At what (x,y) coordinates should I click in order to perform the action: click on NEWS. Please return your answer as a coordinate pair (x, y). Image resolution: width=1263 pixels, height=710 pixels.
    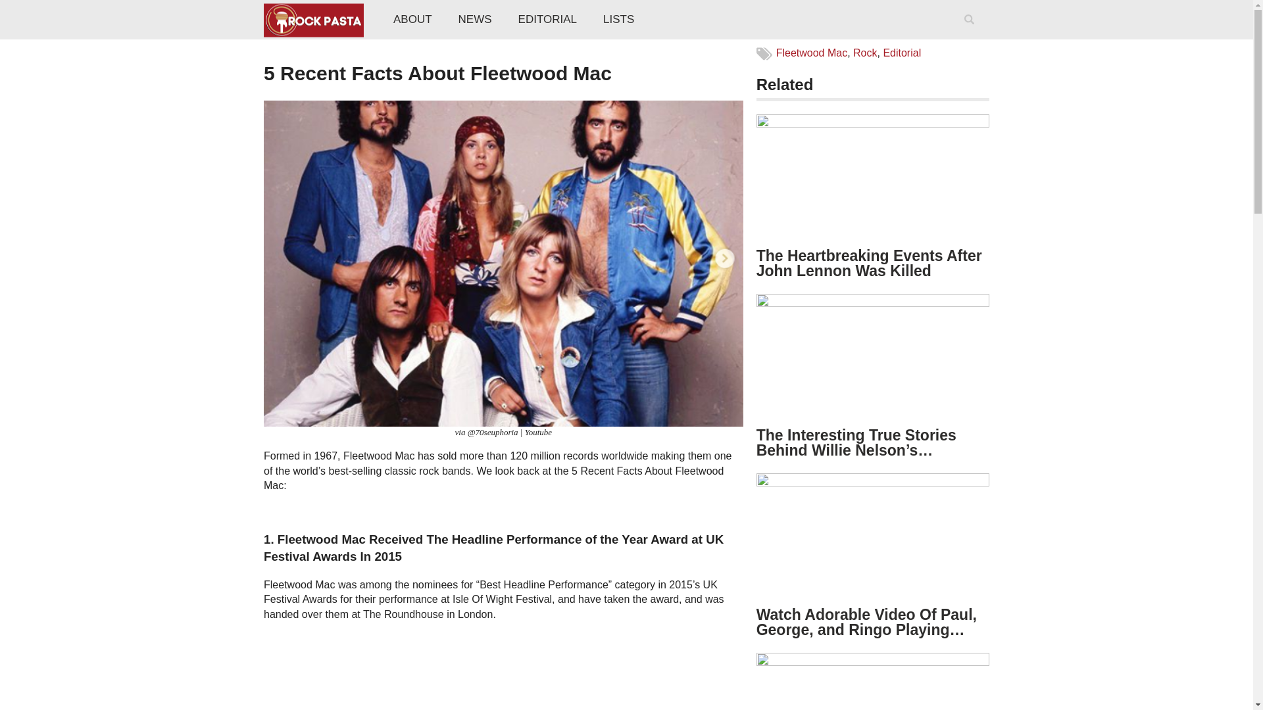
    Looking at the image, I should click on (475, 20).